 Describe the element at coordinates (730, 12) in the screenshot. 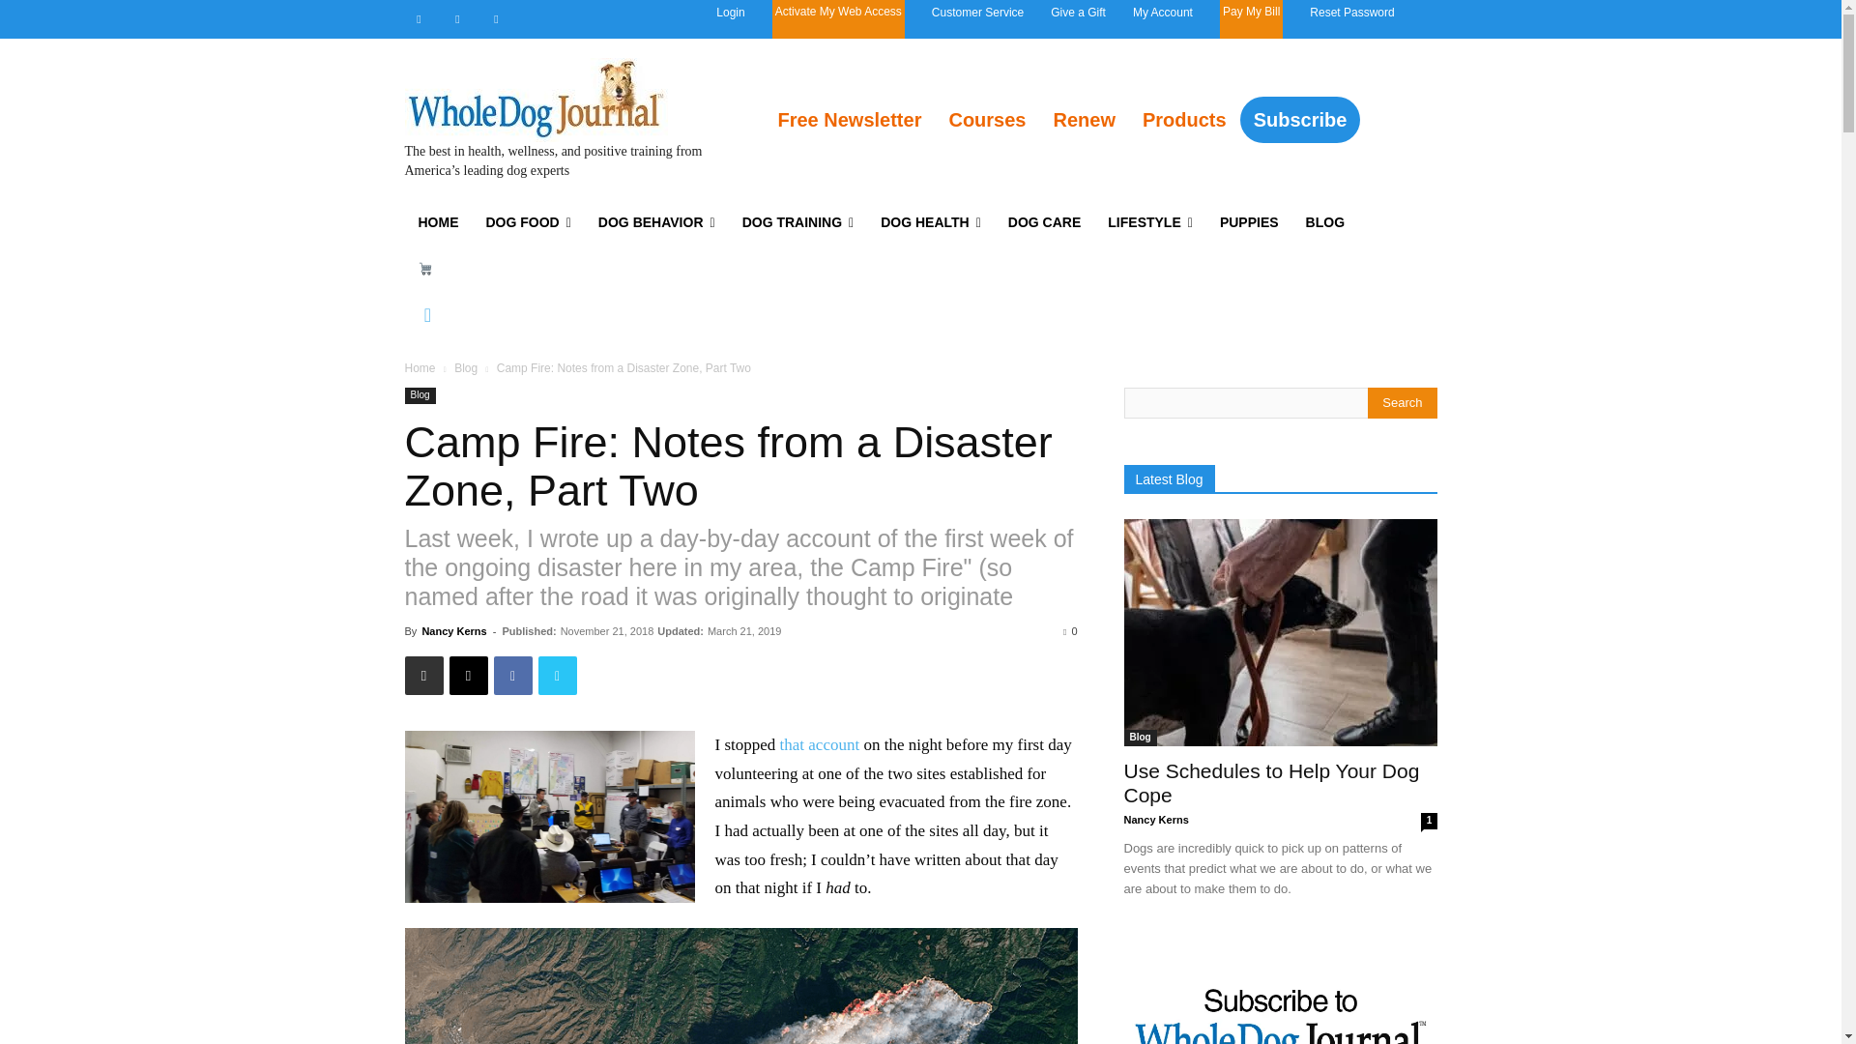

I see `Login` at that location.